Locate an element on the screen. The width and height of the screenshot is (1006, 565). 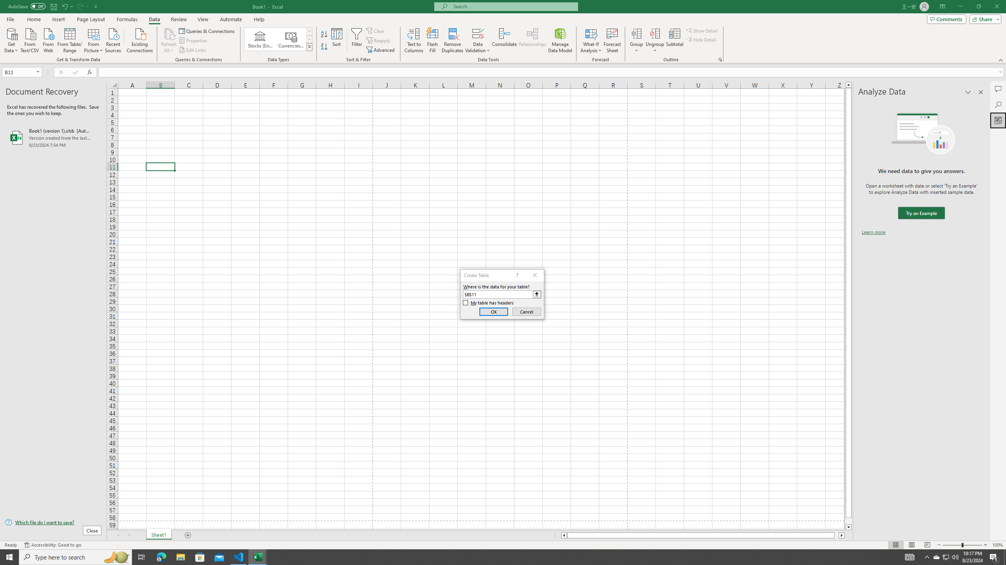
Filter is located at coordinates (356, 40).